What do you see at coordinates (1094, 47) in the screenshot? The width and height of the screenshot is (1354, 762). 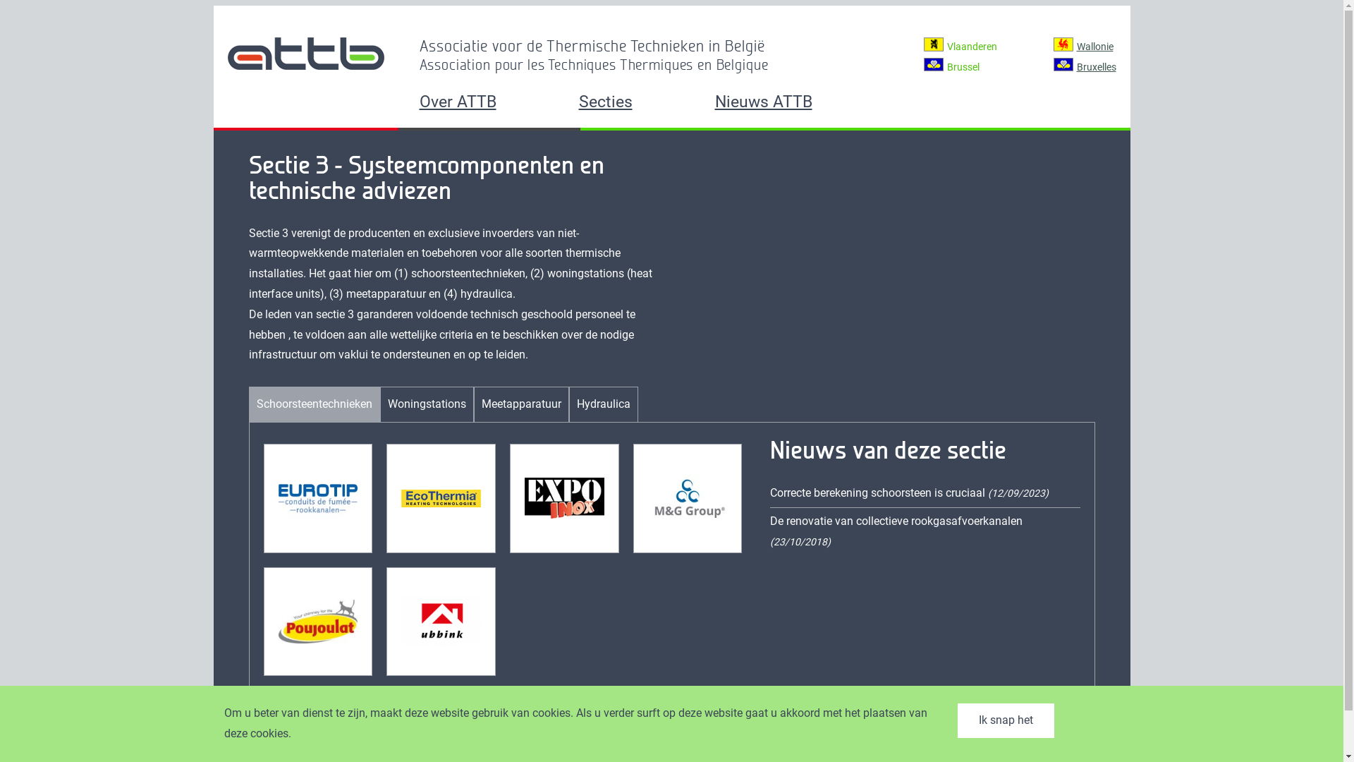 I see `Wallonie` at bounding box center [1094, 47].